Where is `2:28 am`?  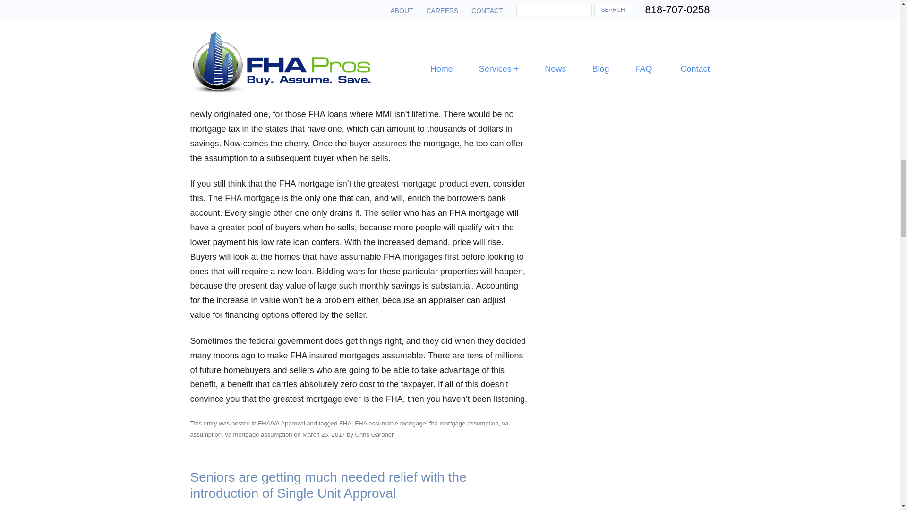
2:28 am is located at coordinates (323, 434).